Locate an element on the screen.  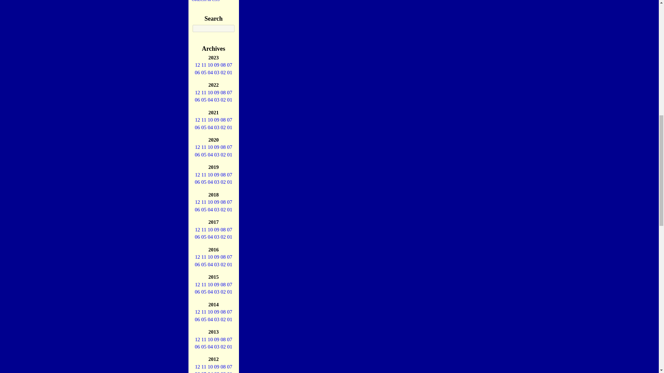
12 is located at coordinates (198, 65).